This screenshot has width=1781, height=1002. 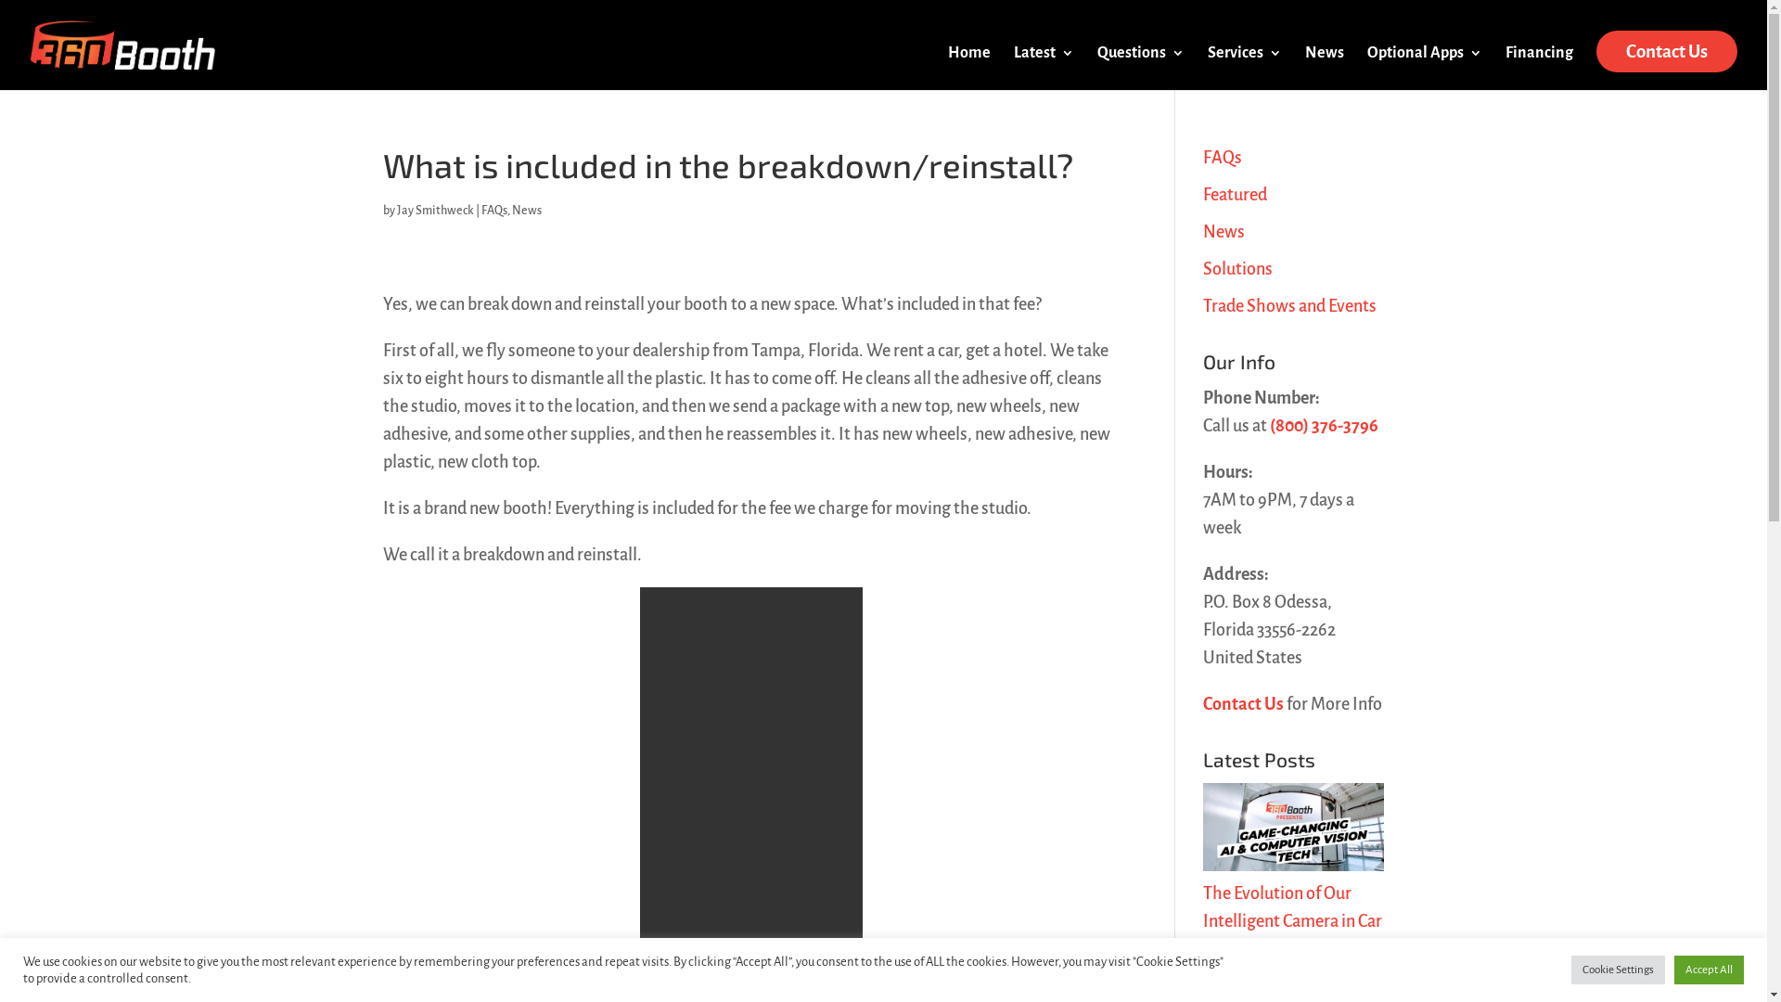 What do you see at coordinates (1540, 69) in the screenshot?
I see `Financing` at bounding box center [1540, 69].